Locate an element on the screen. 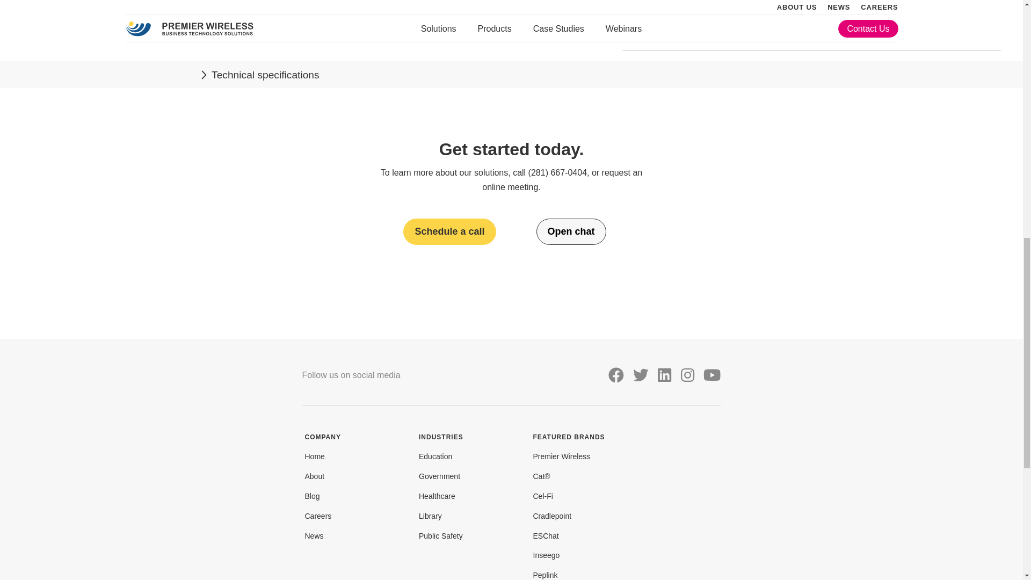 The height and width of the screenshot is (580, 1031). Public Safety is located at coordinates (440, 536).